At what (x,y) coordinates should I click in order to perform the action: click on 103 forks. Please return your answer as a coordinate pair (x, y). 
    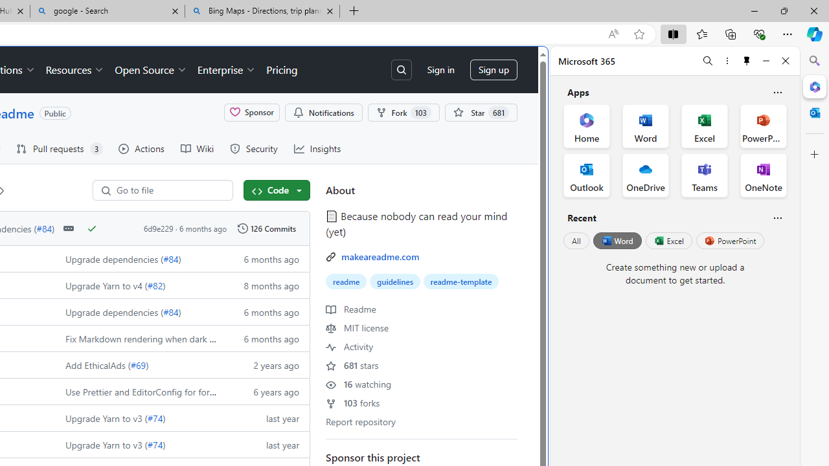
    Looking at the image, I should click on (353, 403).